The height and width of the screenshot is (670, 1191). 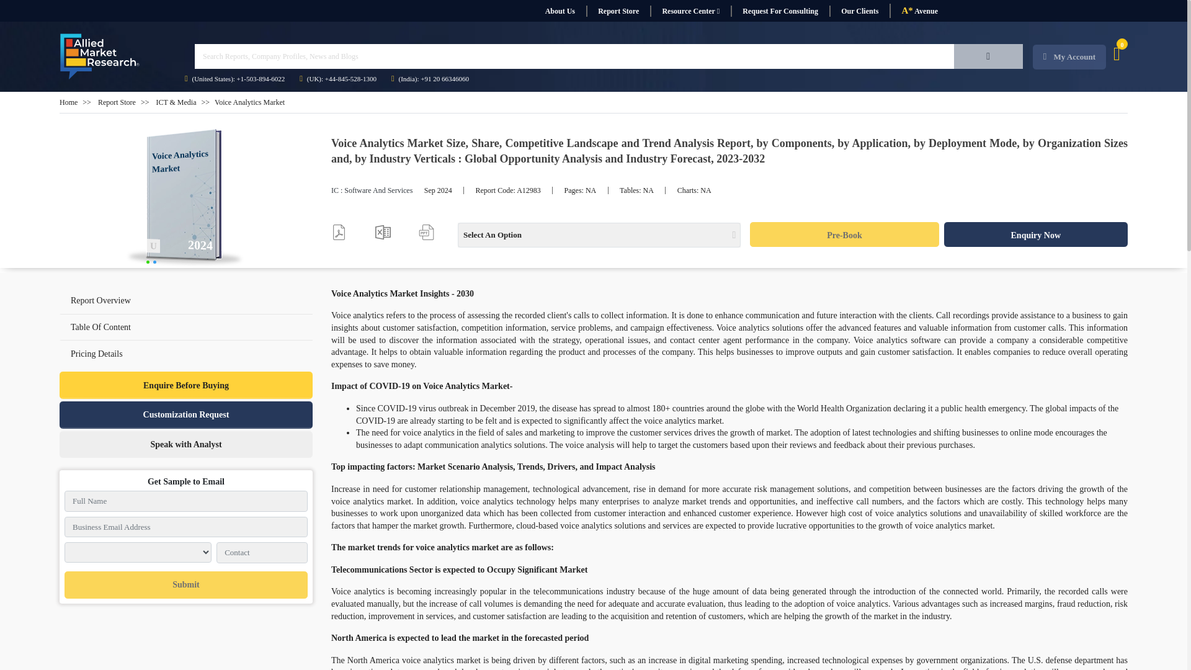 What do you see at coordinates (382, 232) in the screenshot?
I see `Data Pack Excel` at bounding box center [382, 232].